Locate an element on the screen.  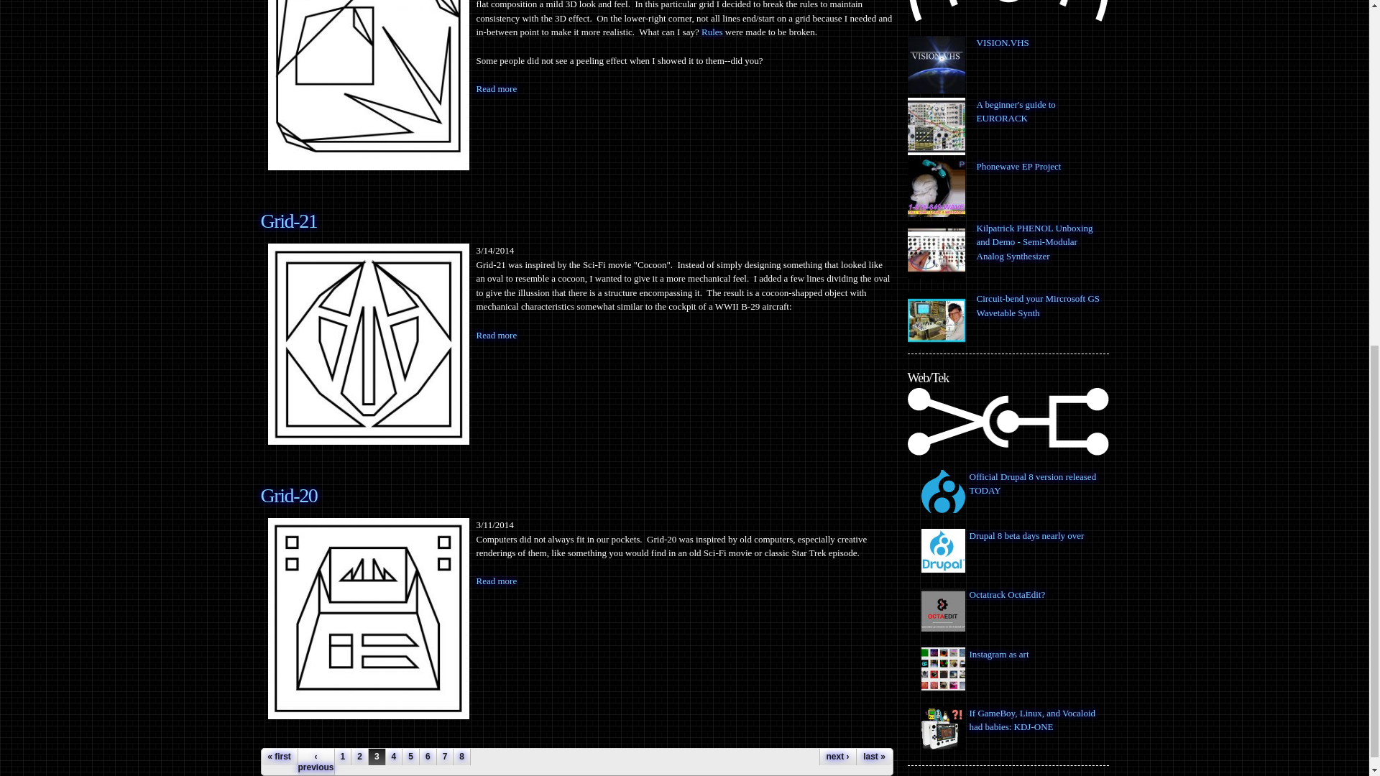
1 is located at coordinates (344, 756).